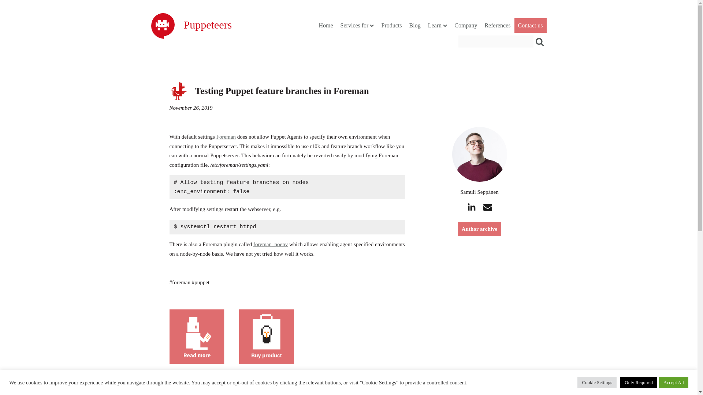  What do you see at coordinates (438, 26) in the screenshot?
I see `Learn` at bounding box center [438, 26].